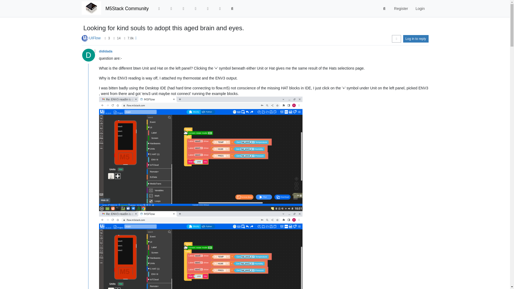 Image resolution: width=514 pixels, height=289 pixels. I want to click on D, so click(90, 56).